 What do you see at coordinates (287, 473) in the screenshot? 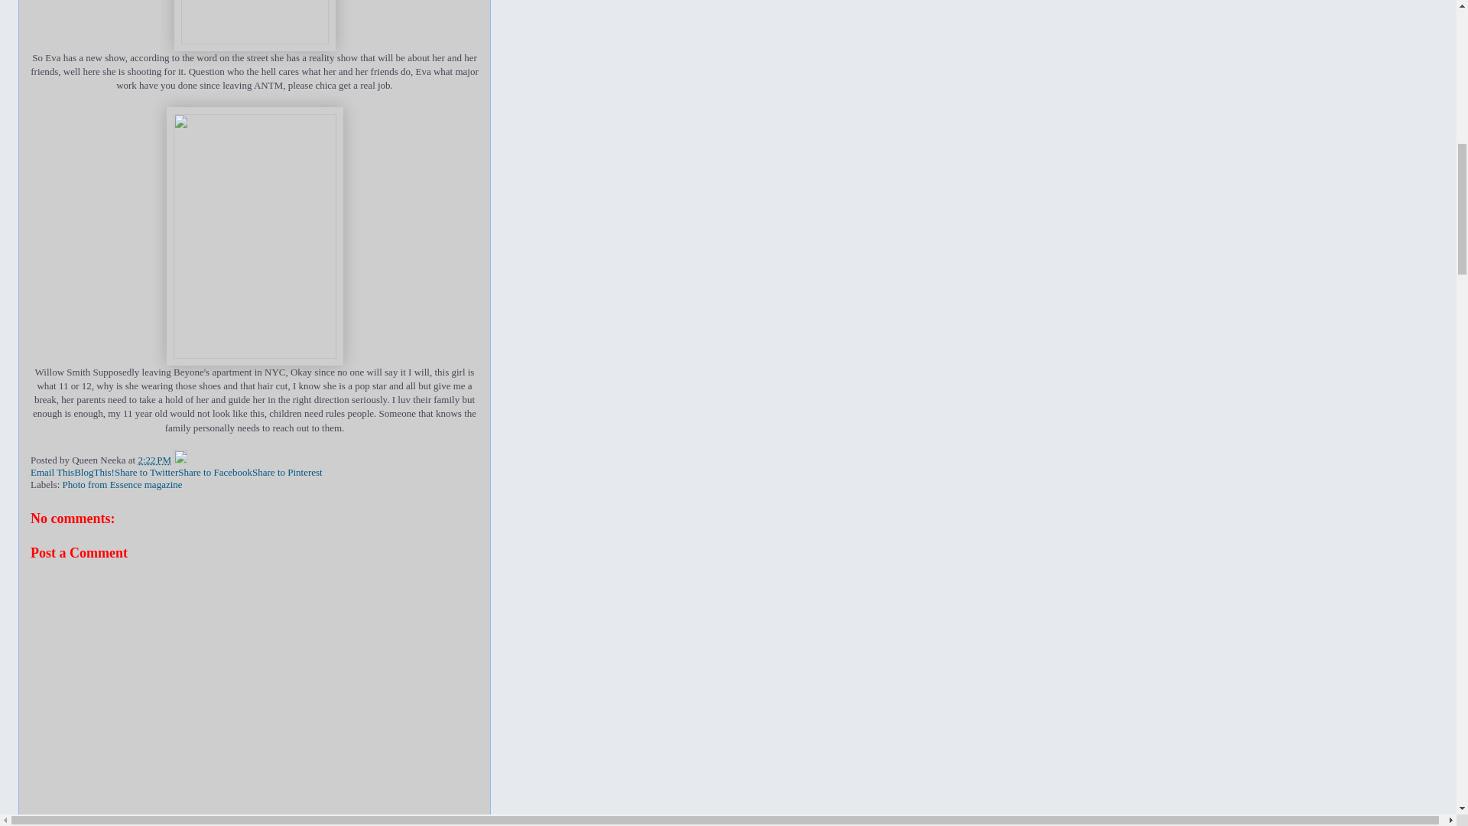
I see `Share to Pinterest` at bounding box center [287, 473].